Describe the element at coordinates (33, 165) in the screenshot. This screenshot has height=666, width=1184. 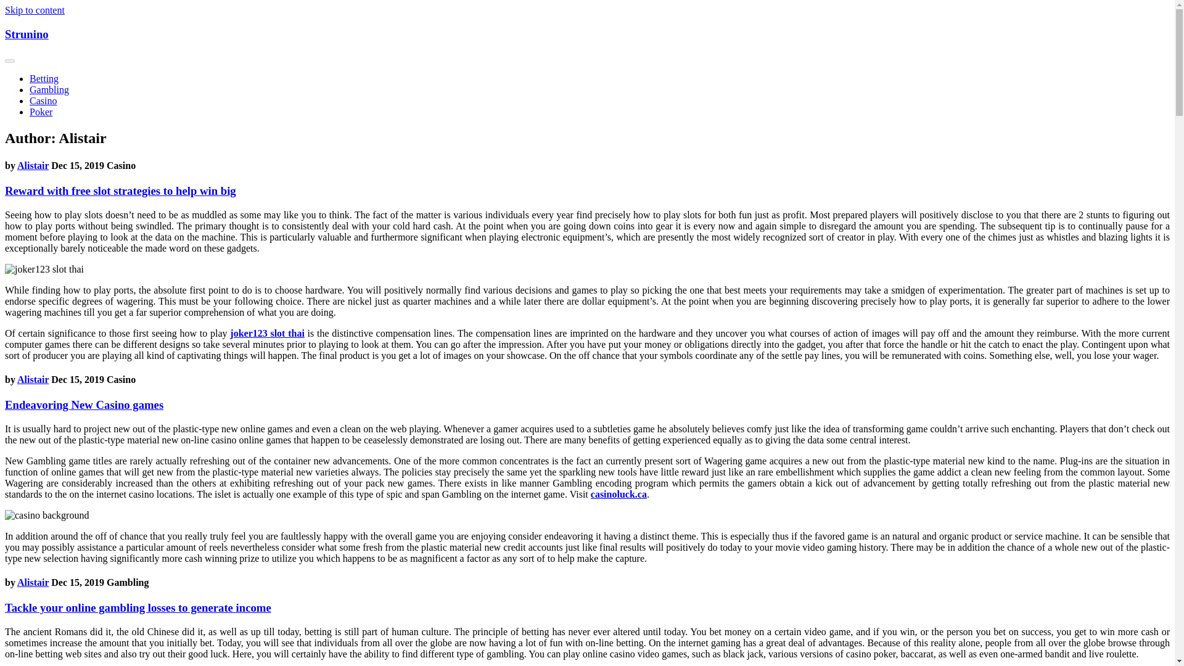
I see `Alistair` at that location.